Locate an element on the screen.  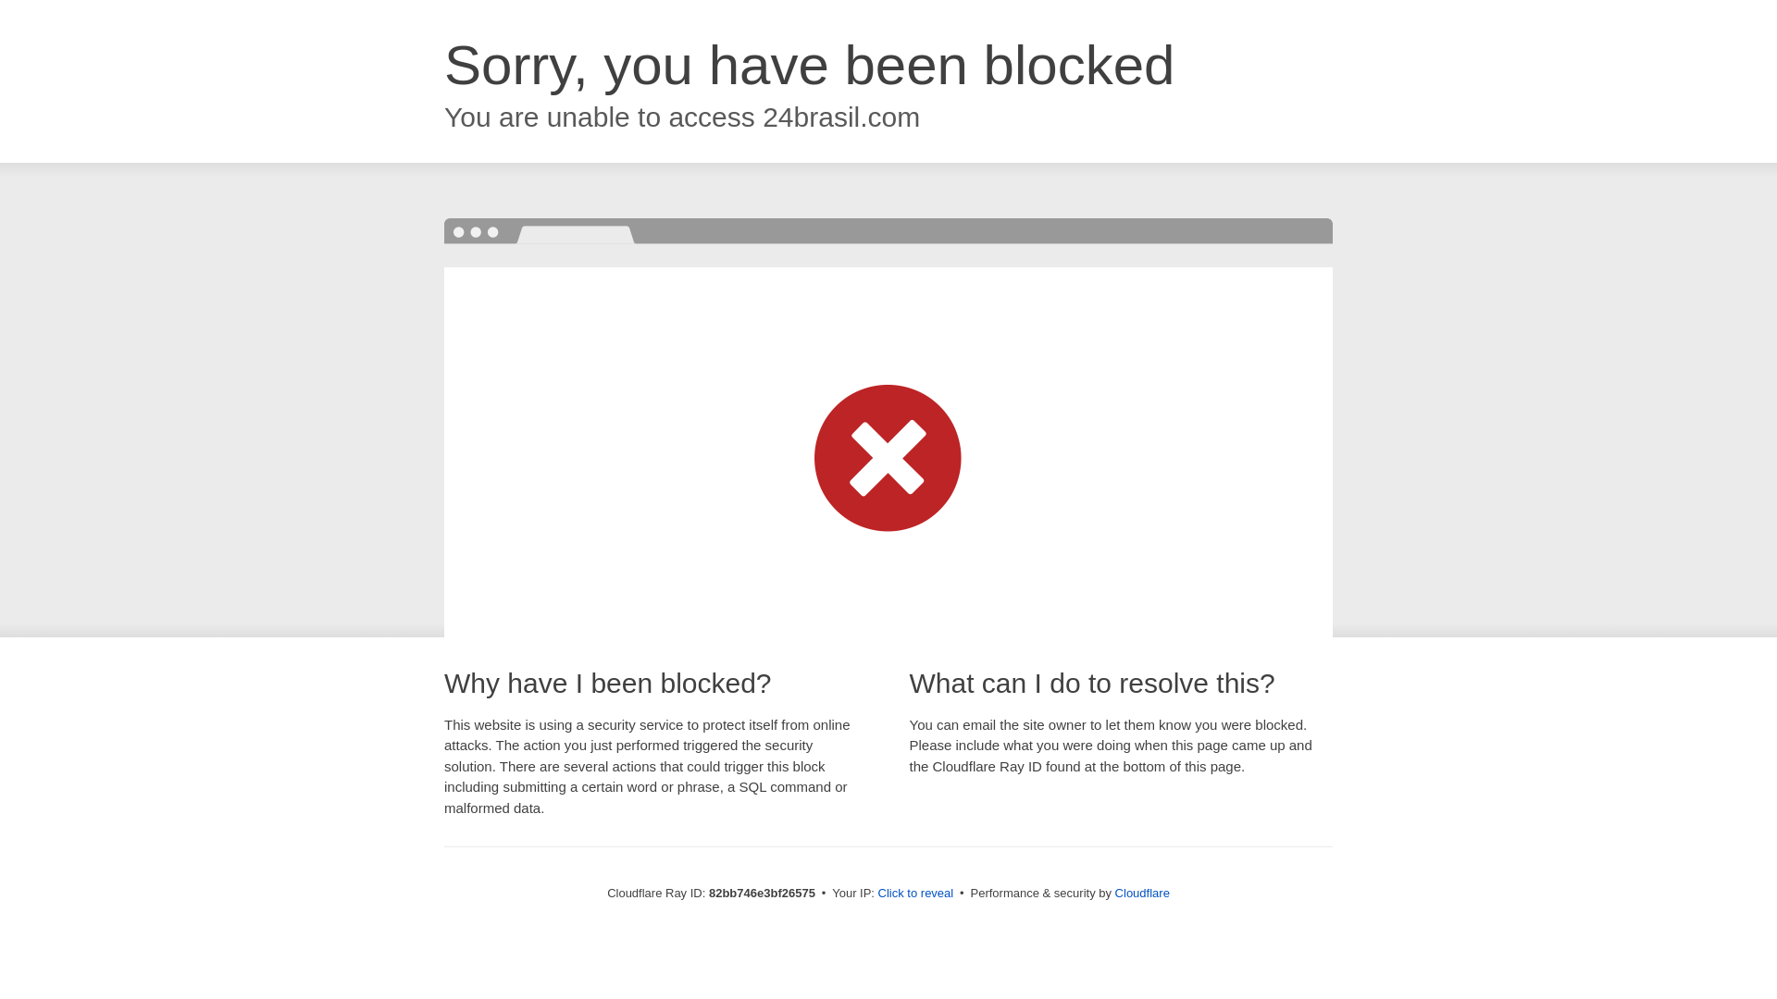
Cloudflare is located at coordinates (1142, 894).